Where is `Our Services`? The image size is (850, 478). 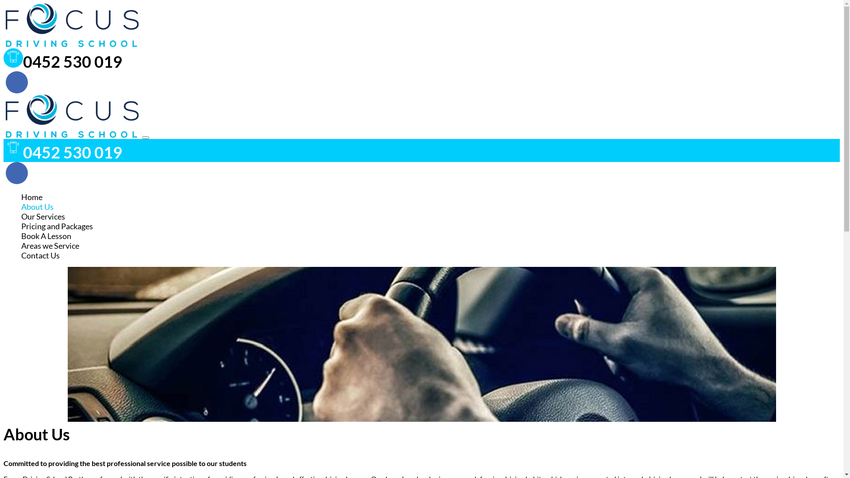
Our Services is located at coordinates (43, 216).